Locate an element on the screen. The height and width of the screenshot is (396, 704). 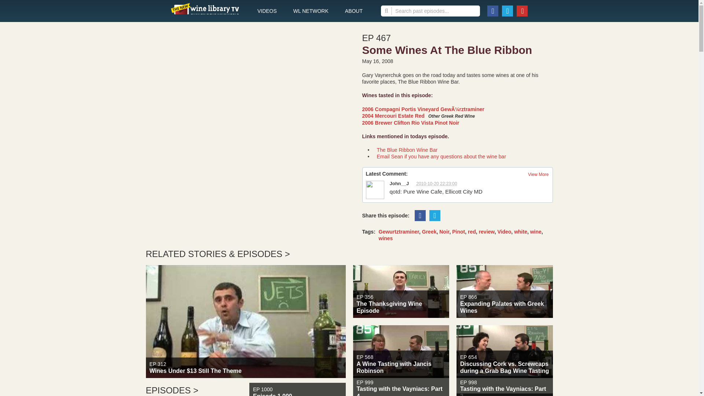
View all posts in Video is located at coordinates (521, 232).